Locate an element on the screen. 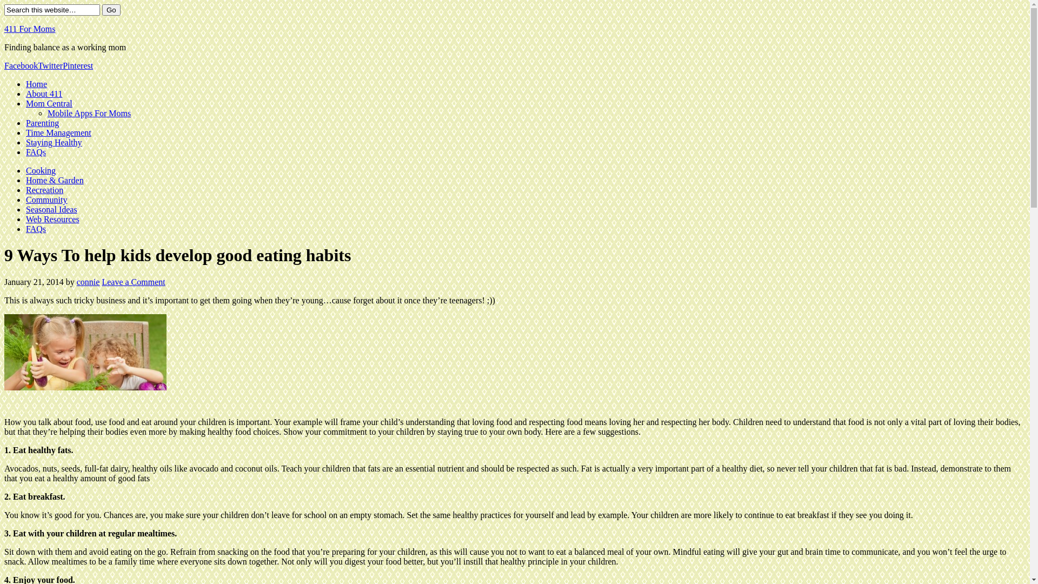  Mobile Apps For Moms is located at coordinates (89, 114).